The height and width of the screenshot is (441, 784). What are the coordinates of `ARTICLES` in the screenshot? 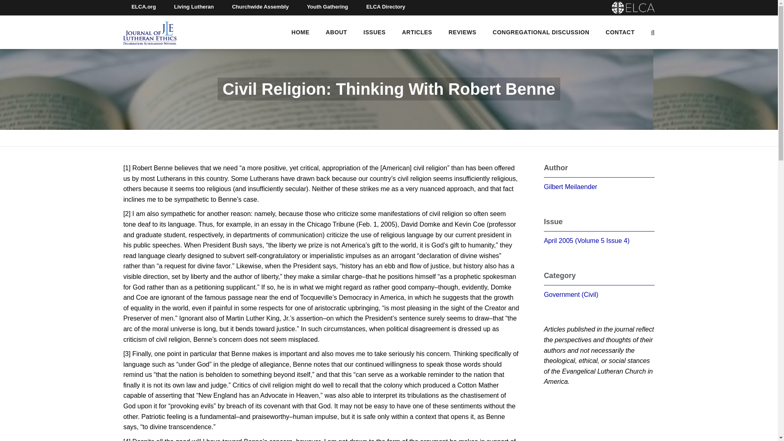 It's located at (416, 32).